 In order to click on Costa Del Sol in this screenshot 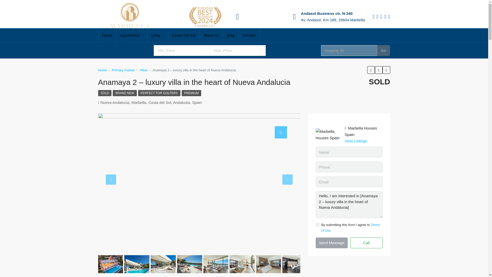, I will do `click(184, 35)`.